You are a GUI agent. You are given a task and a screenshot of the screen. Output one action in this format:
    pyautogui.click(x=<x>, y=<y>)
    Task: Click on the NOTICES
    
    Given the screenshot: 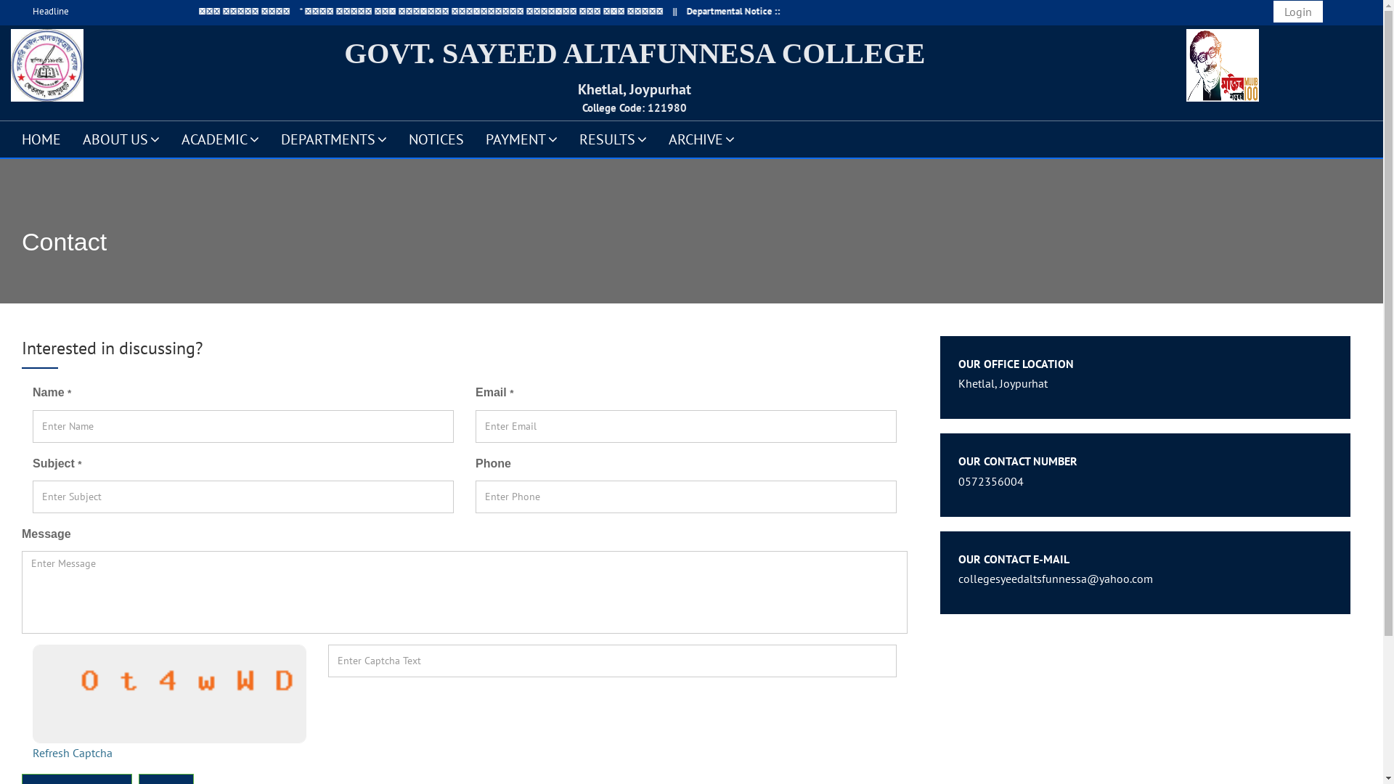 What is the action you would take?
    pyautogui.click(x=436, y=139)
    